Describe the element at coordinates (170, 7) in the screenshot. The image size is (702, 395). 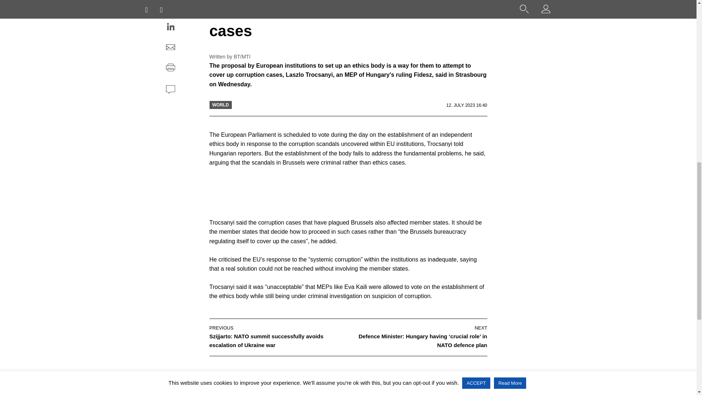
I see `Twitter` at that location.